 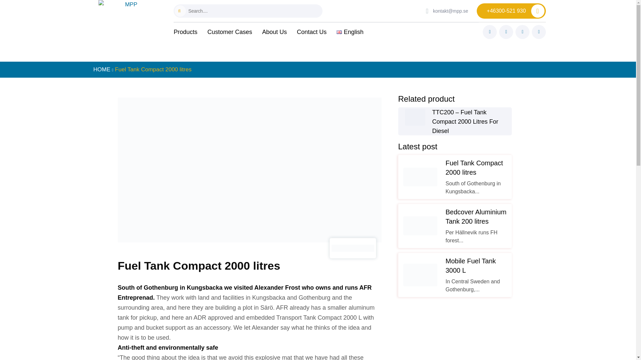 I want to click on Products, so click(x=186, y=32).